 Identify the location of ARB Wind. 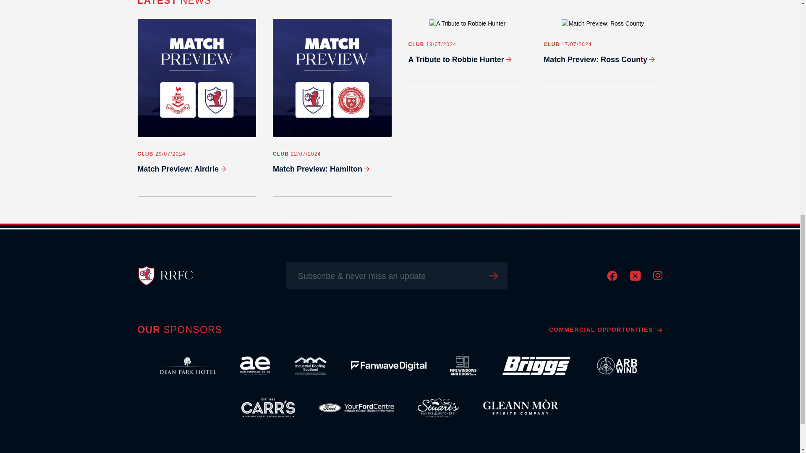
(617, 366).